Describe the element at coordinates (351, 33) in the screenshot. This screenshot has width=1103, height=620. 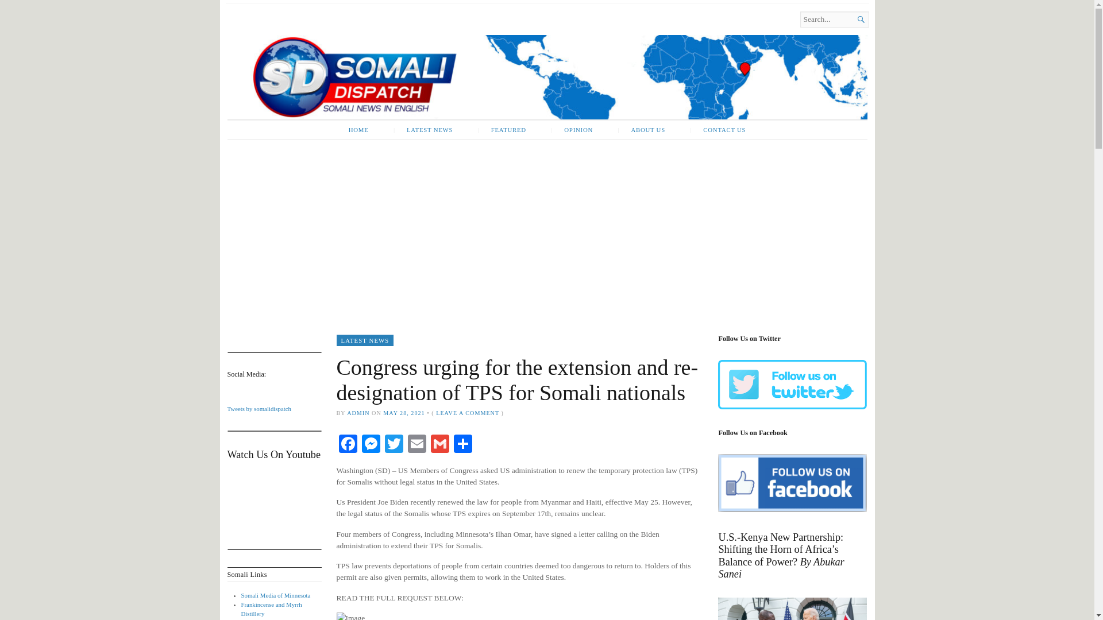
I see `Home` at that location.